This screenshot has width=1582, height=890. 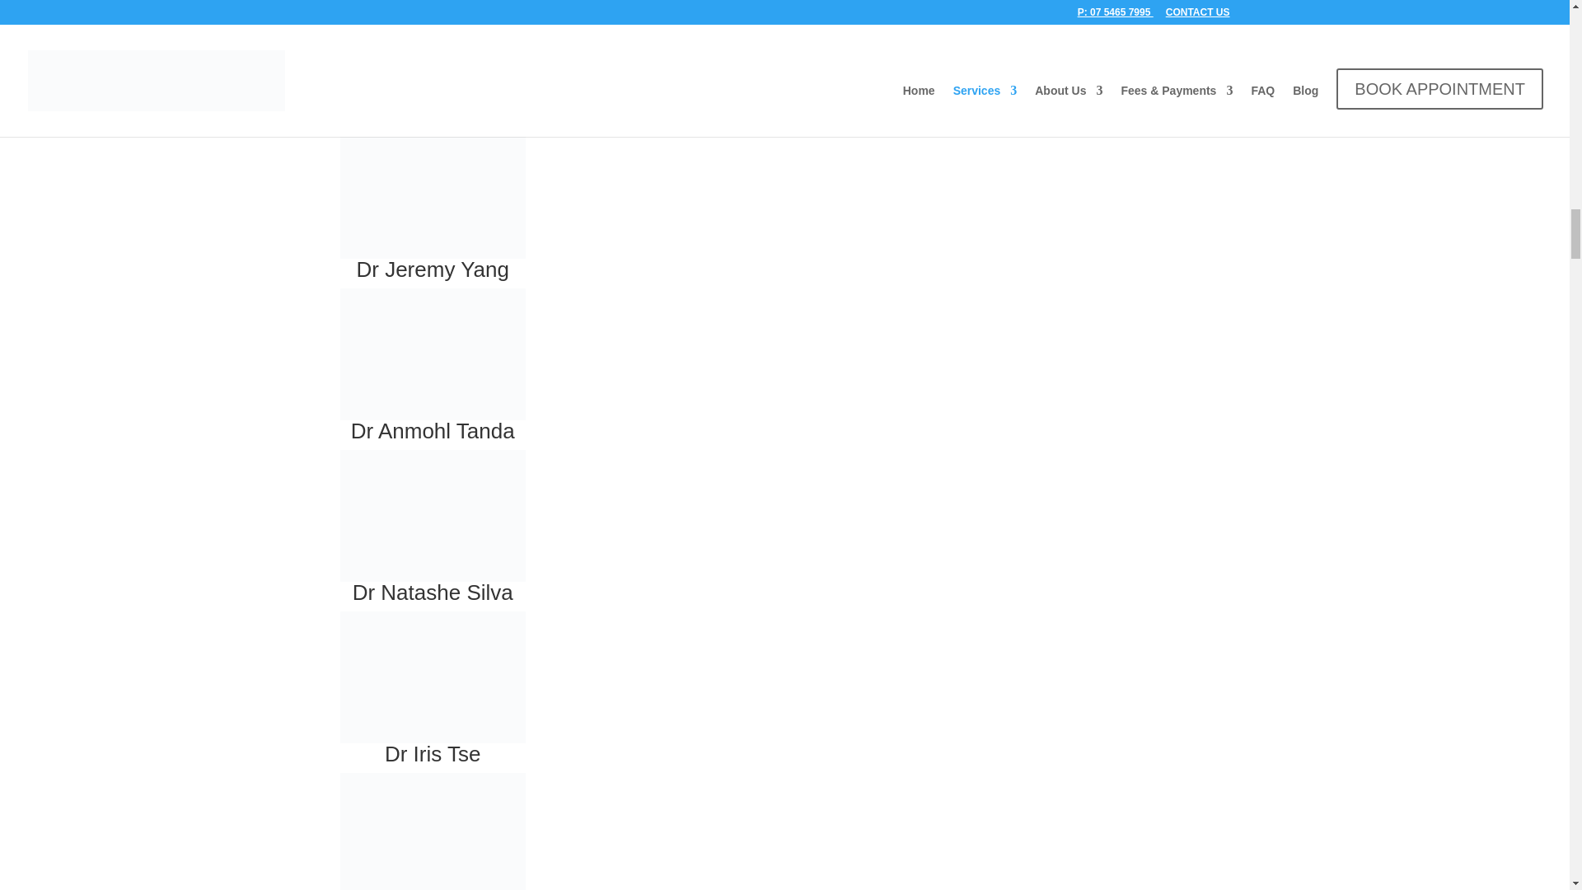 What do you see at coordinates (432, 48) in the screenshot?
I see `Dr Andrea Ho` at bounding box center [432, 48].